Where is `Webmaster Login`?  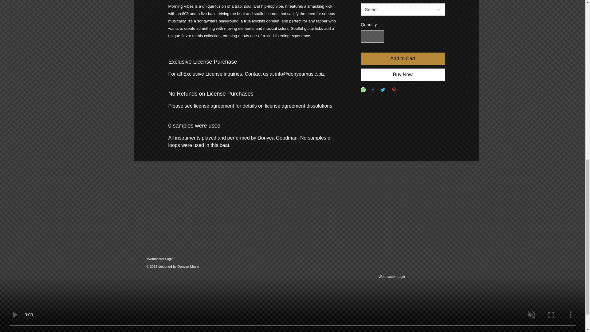
Webmaster Login is located at coordinates (160, 259).